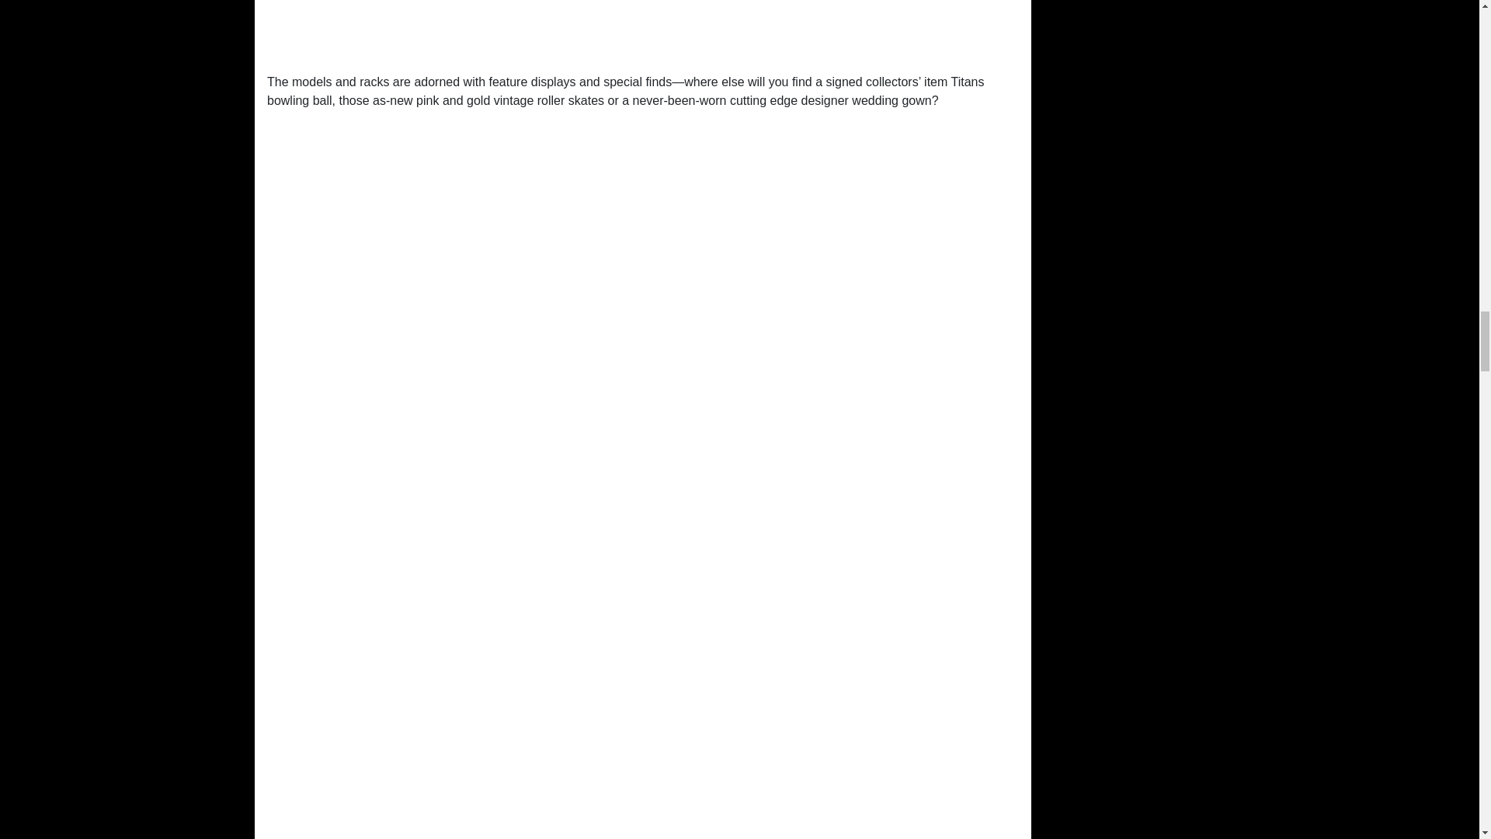 The image size is (1491, 839). What do you see at coordinates (642, 30) in the screenshot?
I see `Vinnies Op Shop, Tugun` at bounding box center [642, 30].